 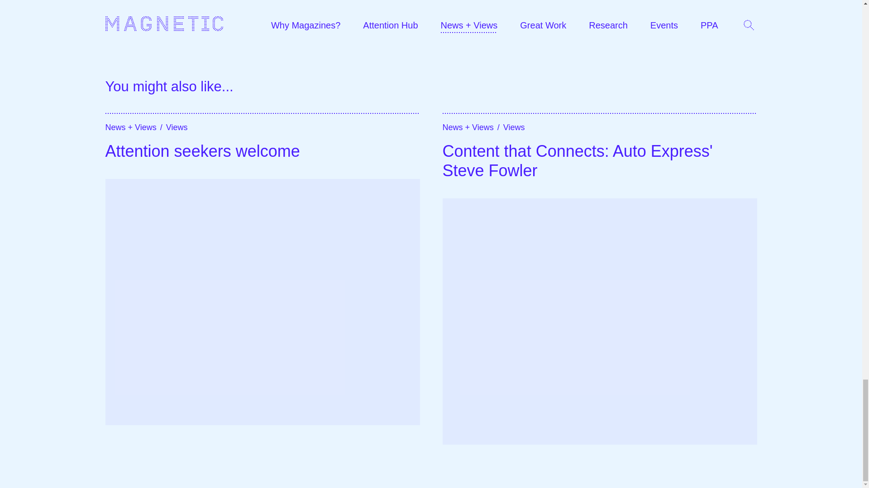 What do you see at coordinates (514, 127) in the screenshot?
I see `View all posts in Views` at bounding box center [514, 127].